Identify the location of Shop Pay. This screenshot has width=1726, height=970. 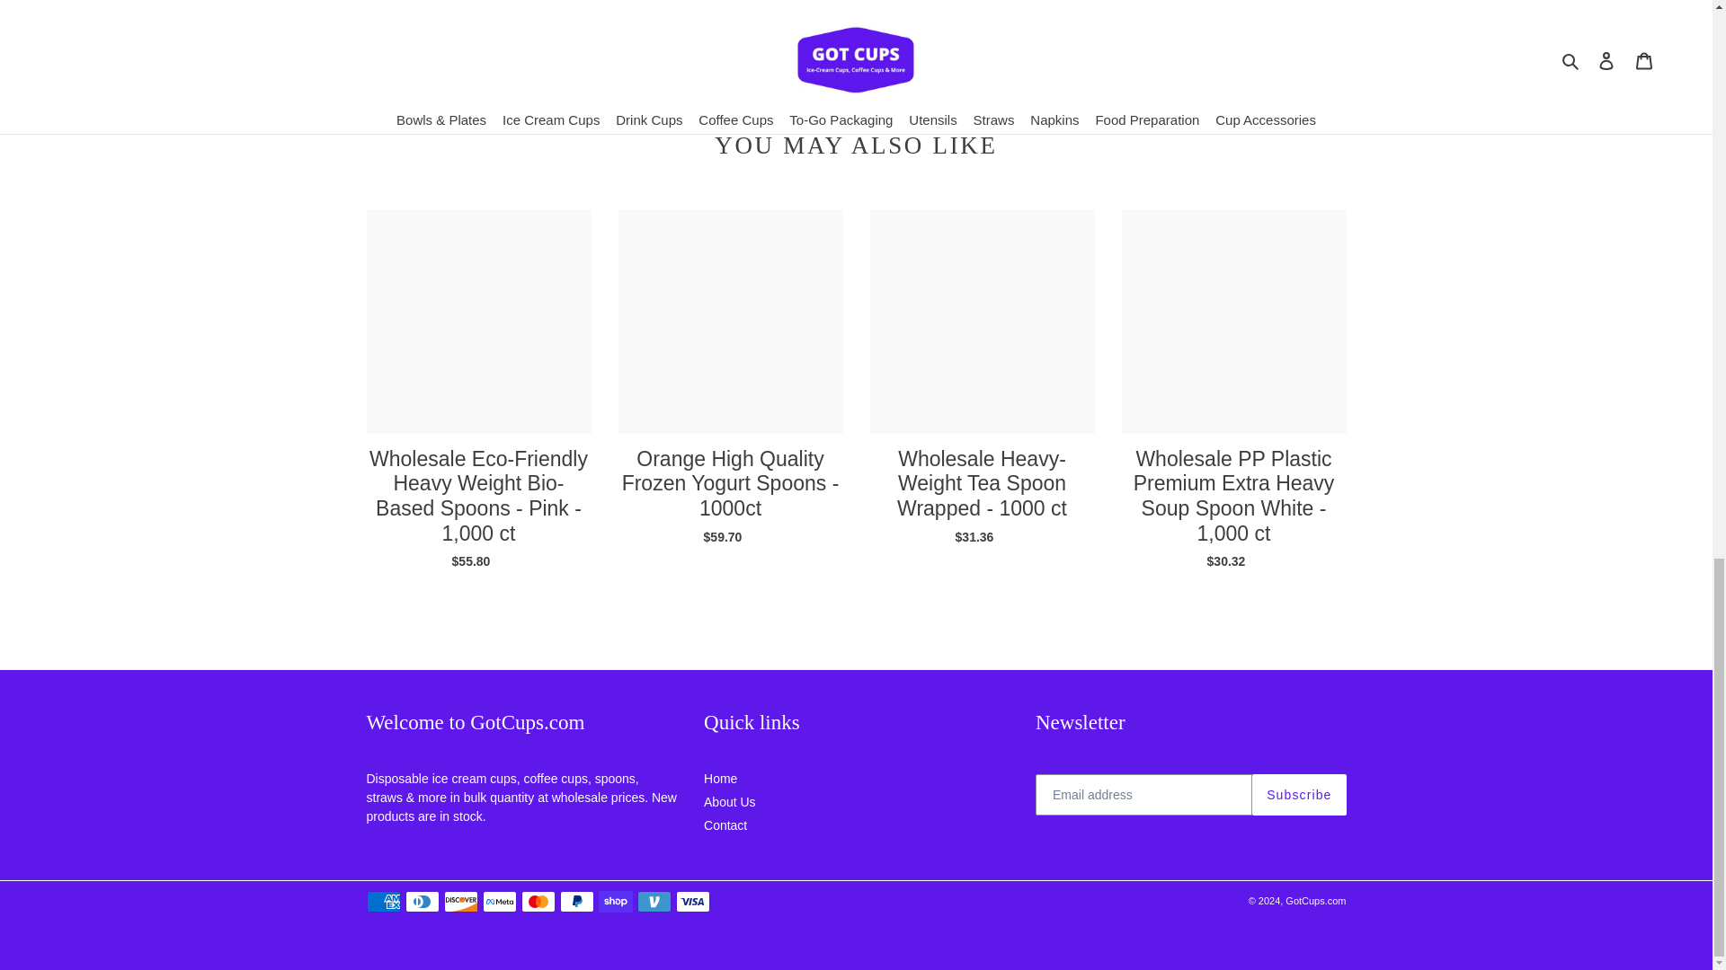
(616, 902).